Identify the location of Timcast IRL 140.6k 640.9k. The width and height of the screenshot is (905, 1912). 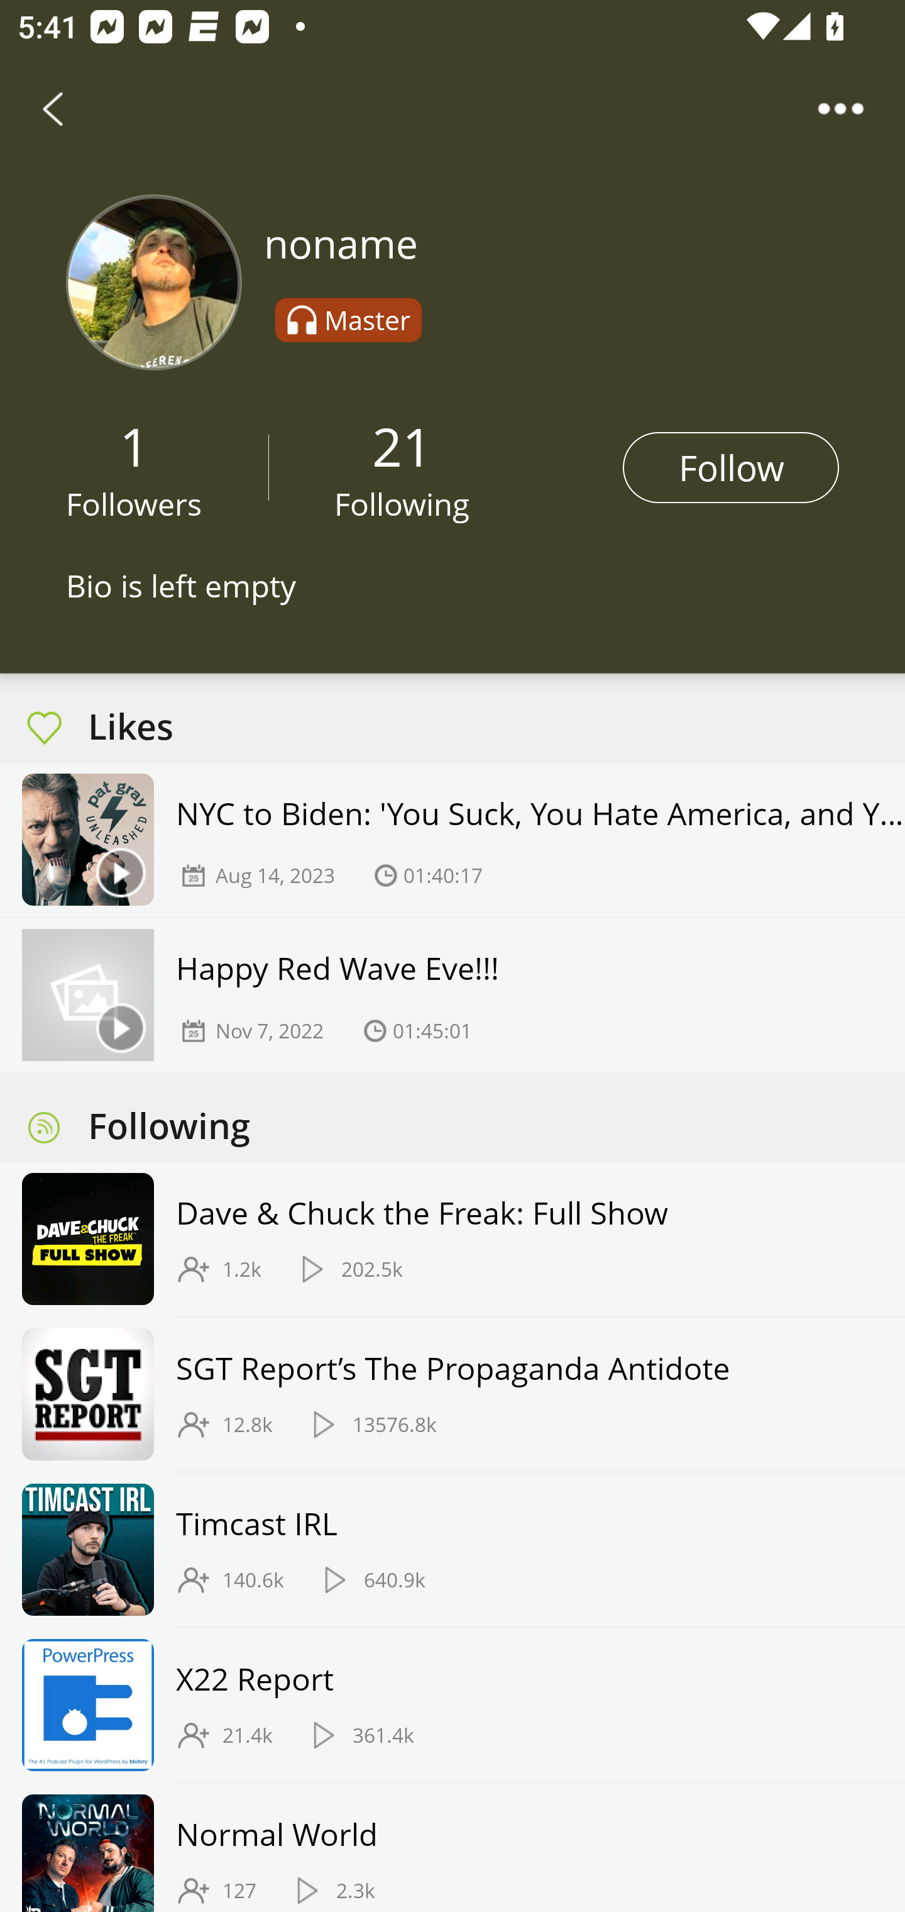
(452, 1550).